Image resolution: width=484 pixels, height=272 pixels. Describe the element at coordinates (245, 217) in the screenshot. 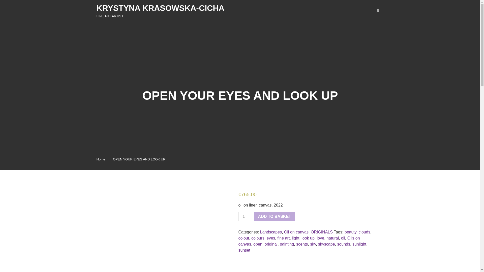

I see `1` at that location.